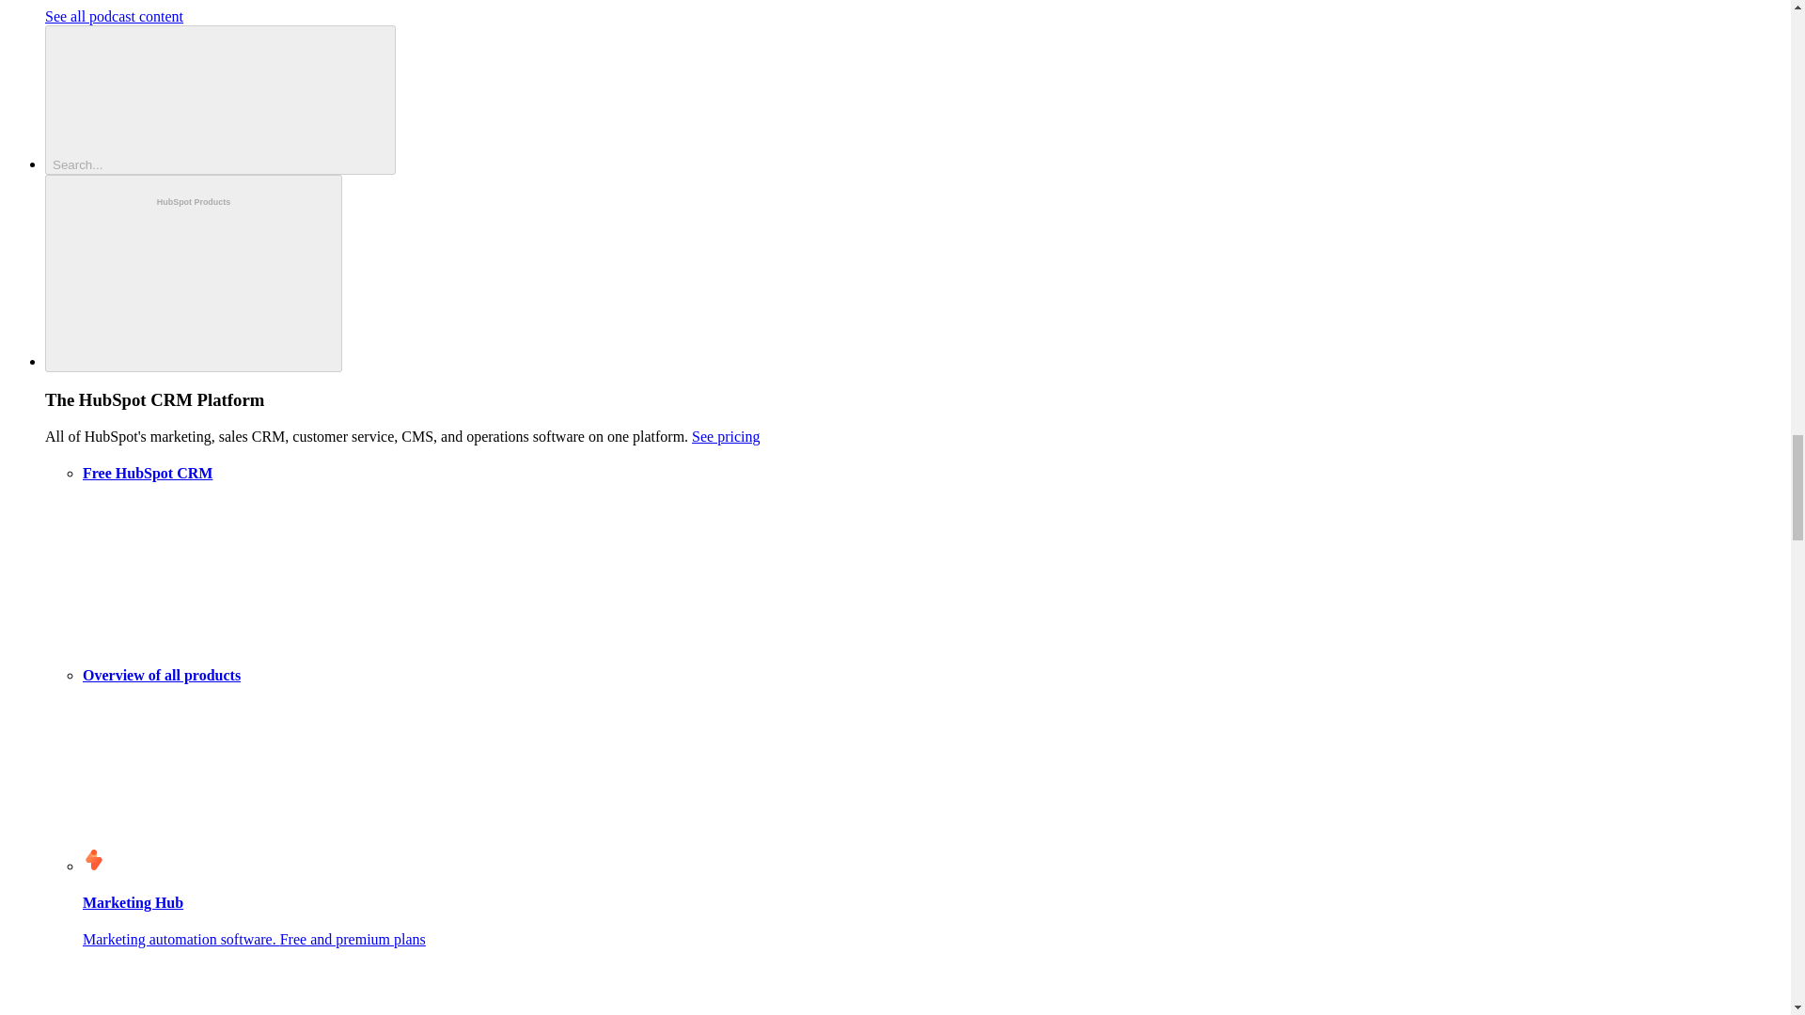 This screenshot has height=1015, width=1805. What do you see at coordinates (726, 436) in the screenshot?
I see `See pricing` at bounding box center [726, 436].